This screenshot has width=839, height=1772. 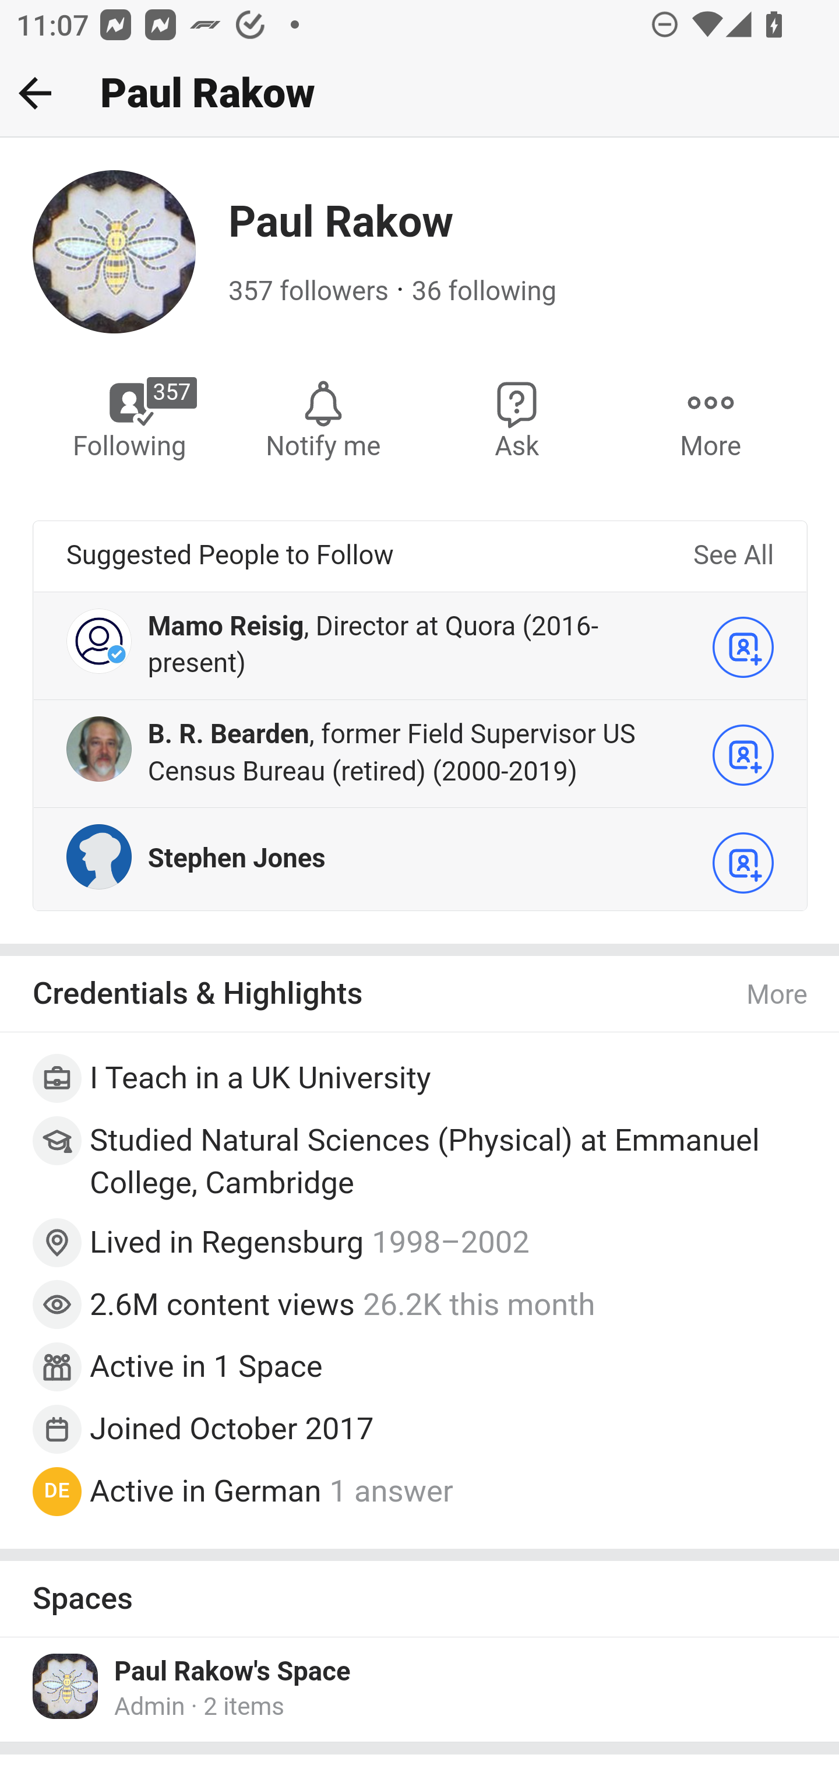 I want to click on Notify me, so click(x=323, y=419).